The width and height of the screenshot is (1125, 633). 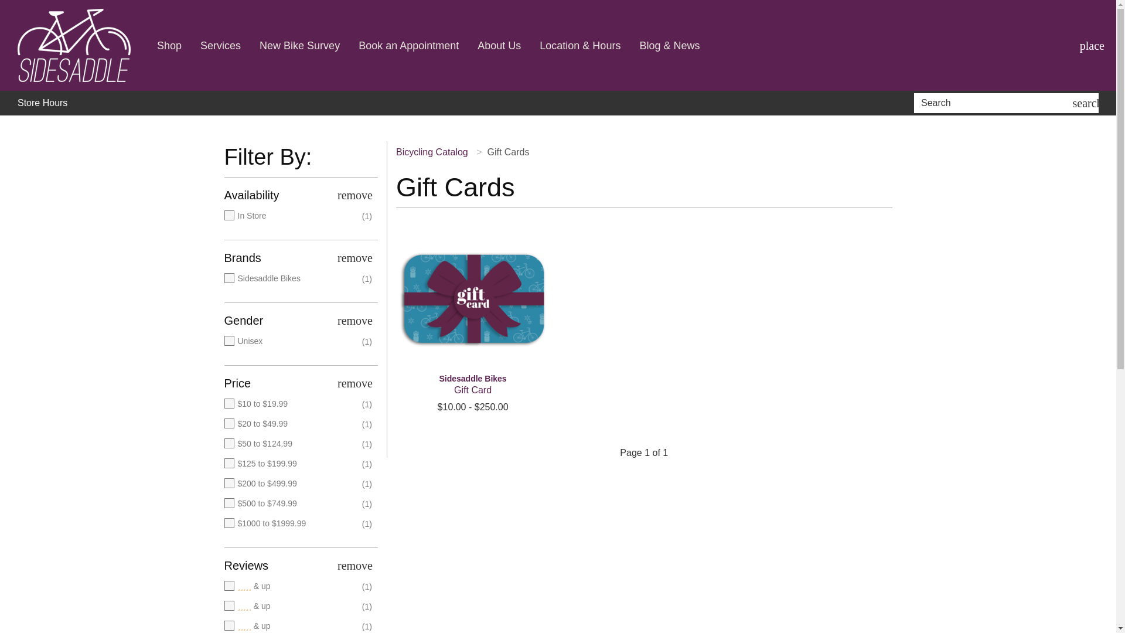 I want to click on Sidesaddle Bikes Gift Card, so click(x=472, y=299).